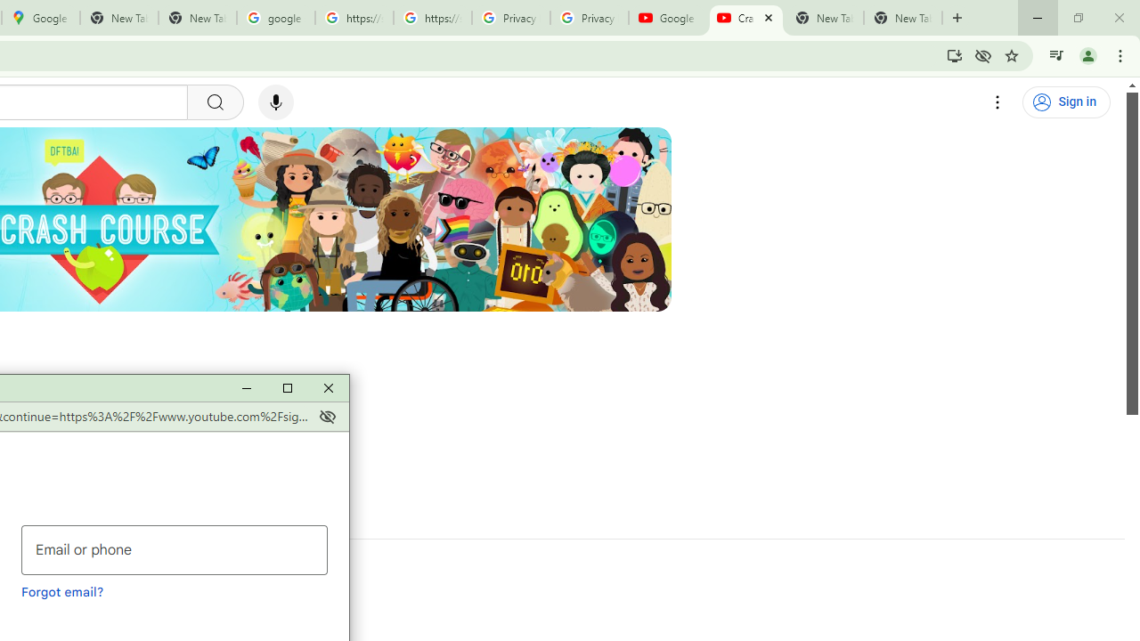  Describe the element at coordinates (668, 18) in the screenshot. I see `Google - YouTube` at that location.